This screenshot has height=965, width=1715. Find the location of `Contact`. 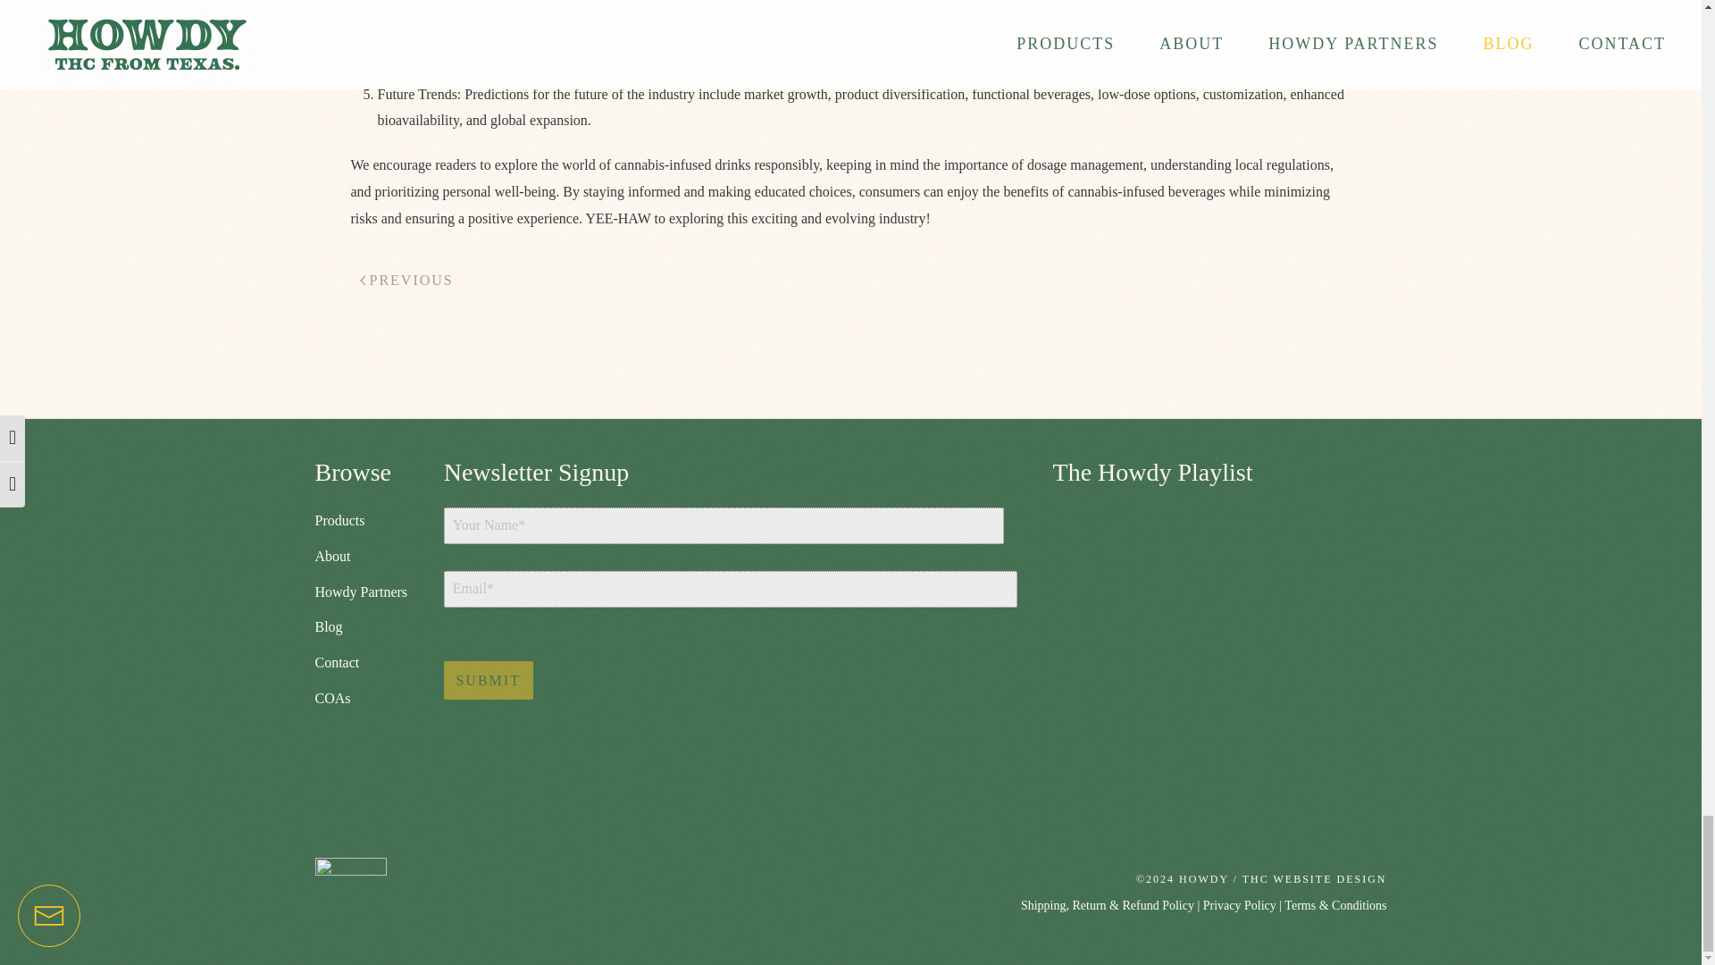

Contact is located at coordinates (336, 662).